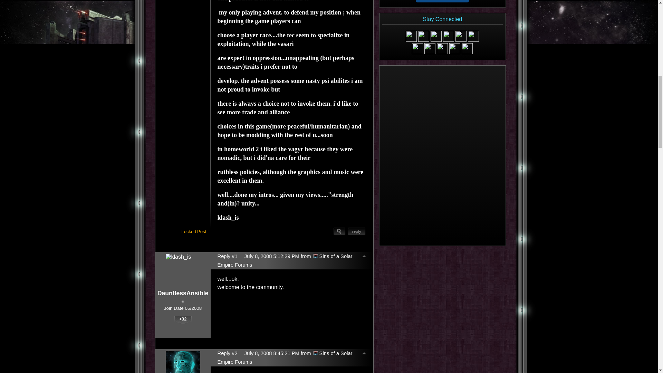 This screenshot has width=663, height=373. What do you see at coordinates (182, 302) in the screenshot?
I see `Rank: 1` at bounding box center [182, 302].